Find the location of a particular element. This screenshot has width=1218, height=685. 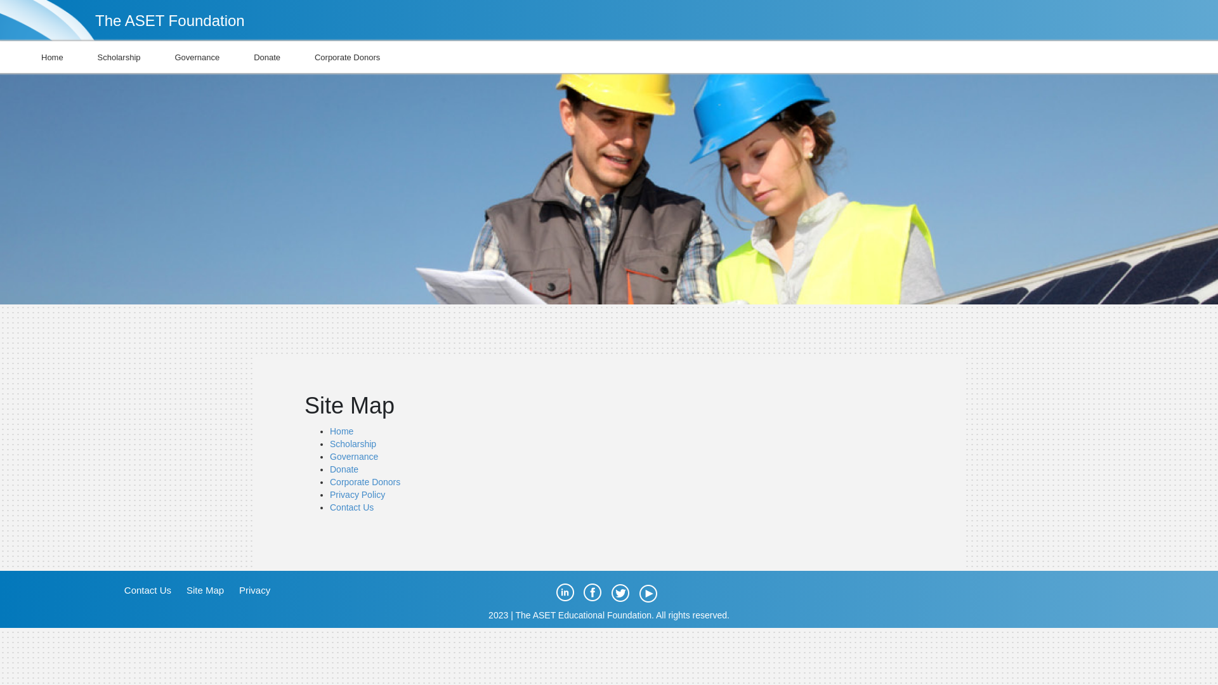

Scholarship is located at coordinates (353, 444).